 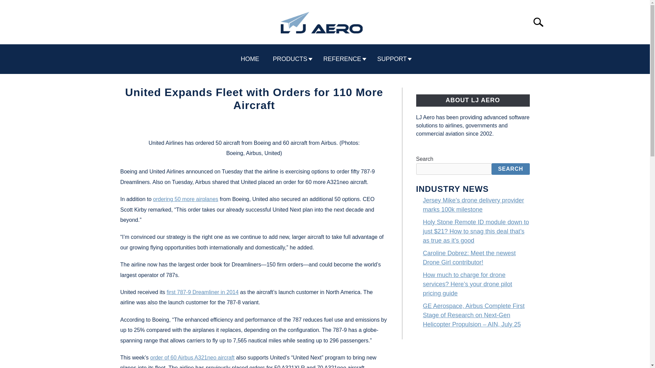 What do you see at coordinates (343, 59) in the screenshot?
I see `REFERENCE` at bounding box center [343, 59].